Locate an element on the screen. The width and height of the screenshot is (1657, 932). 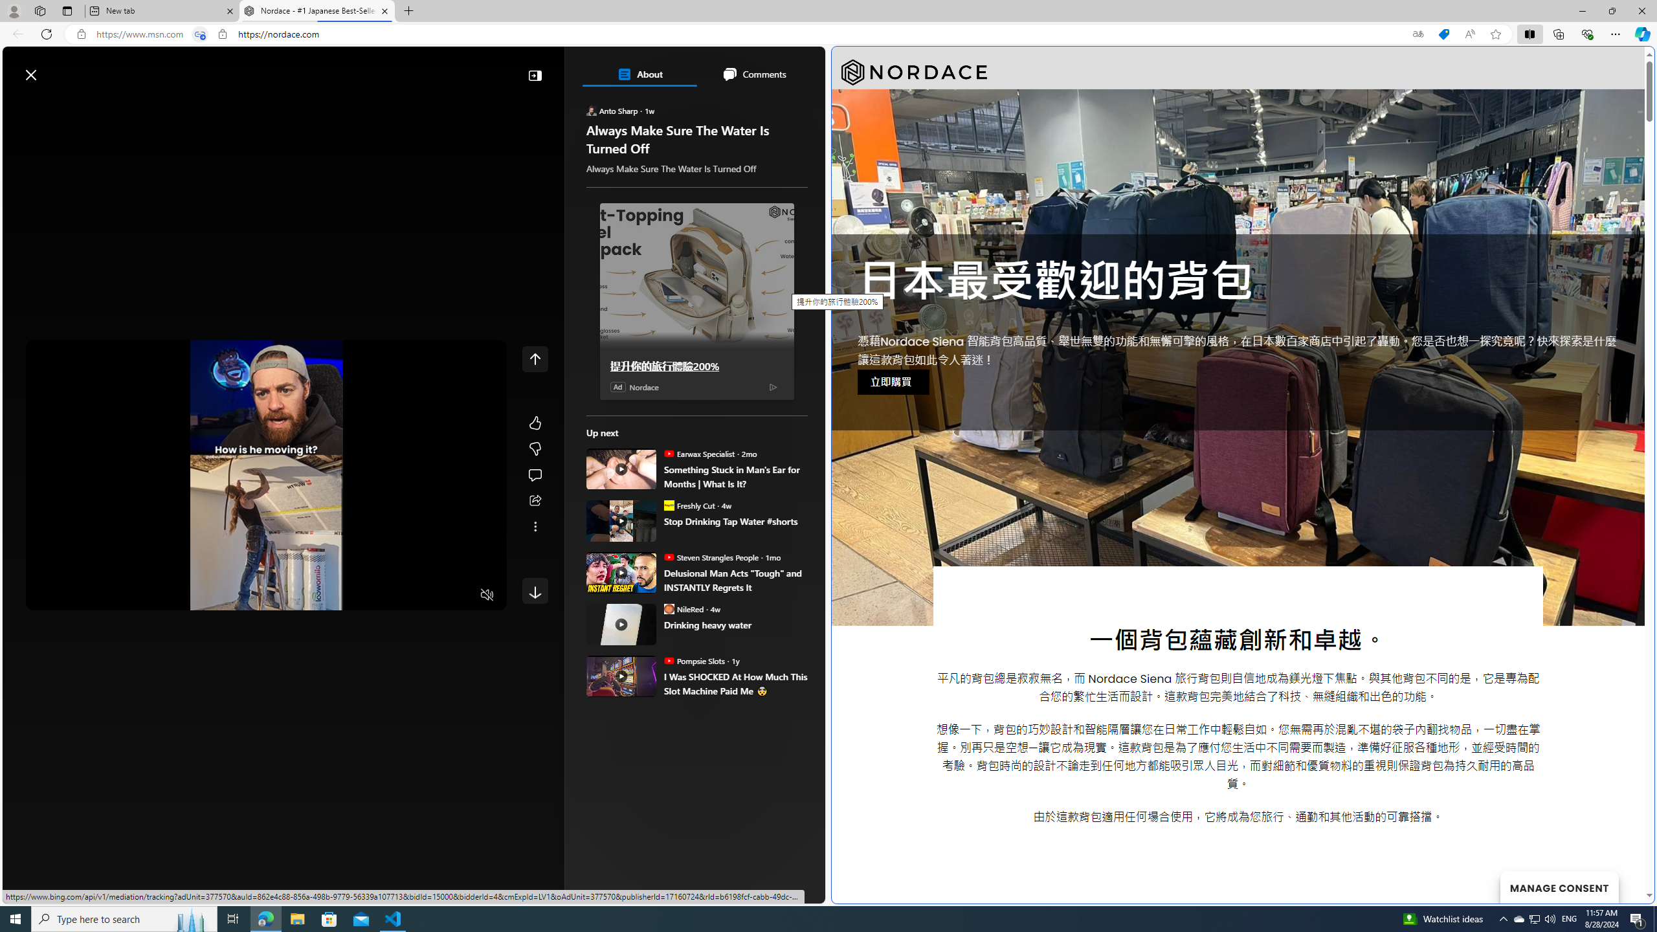
More like thisFewer like thisStart the conversation is located at coordinates (535, 449).